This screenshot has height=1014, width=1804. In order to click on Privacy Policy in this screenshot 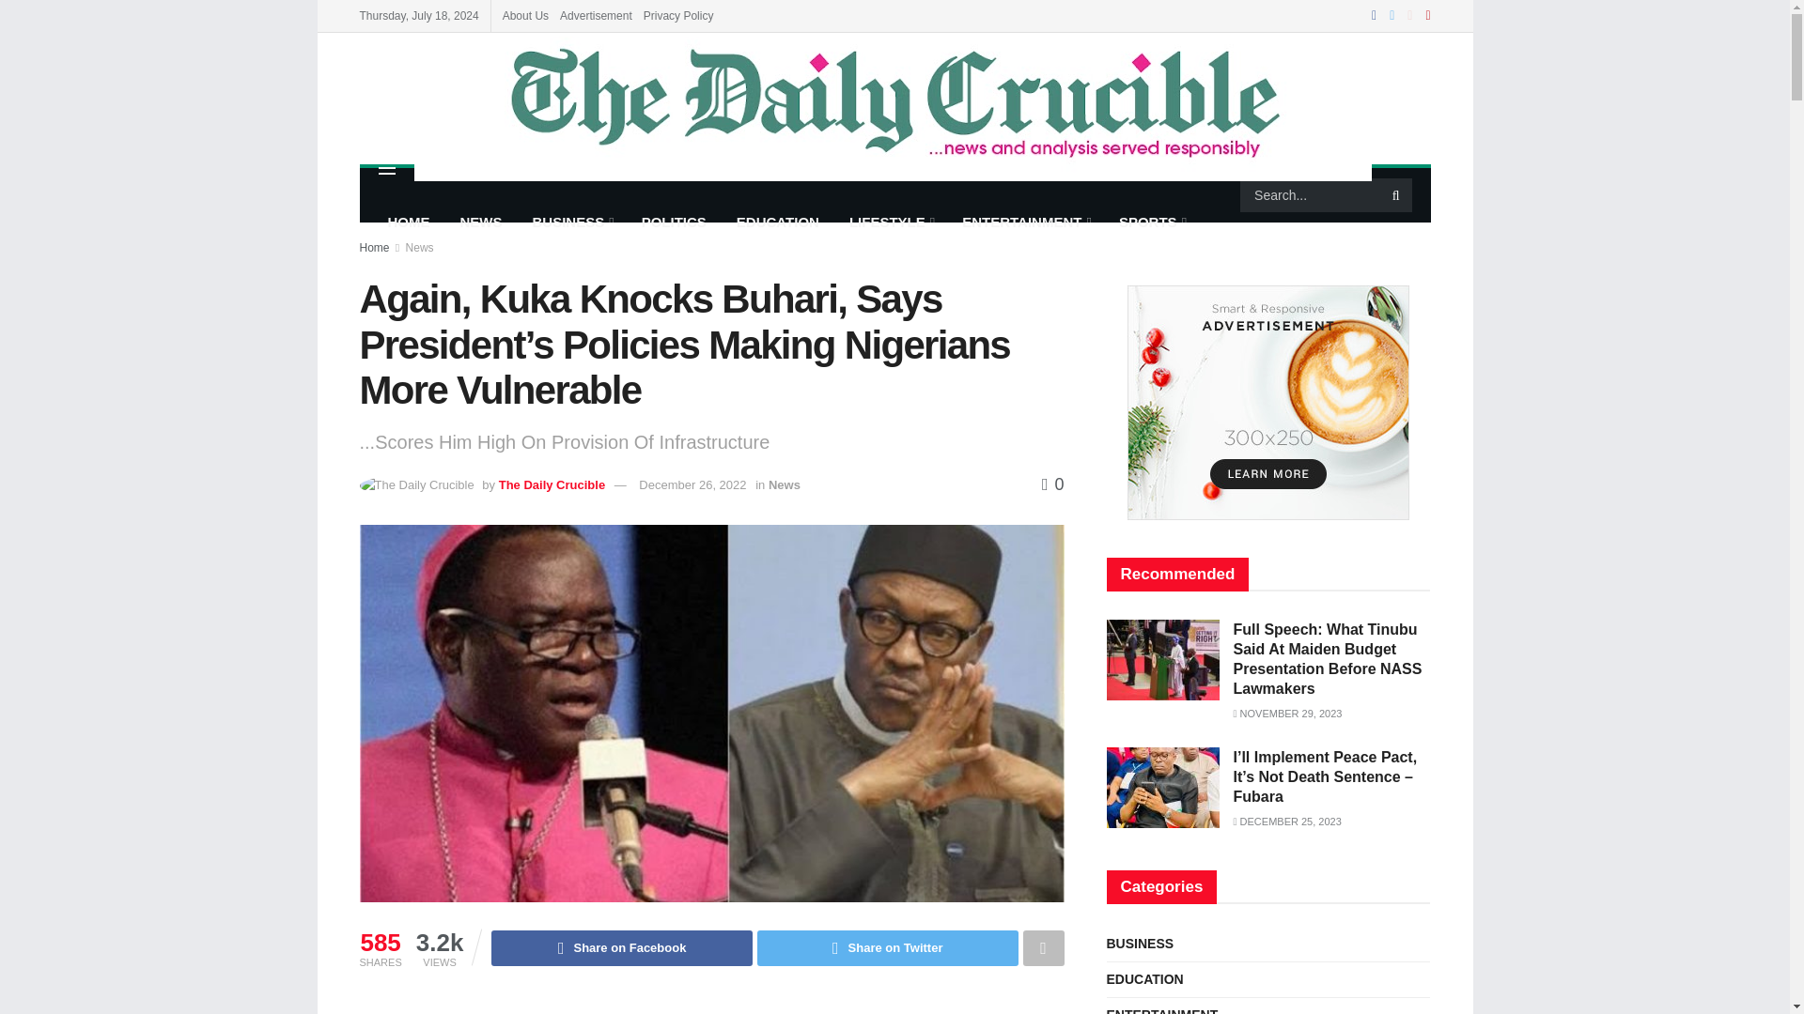, I will do `click(678, 15)`.